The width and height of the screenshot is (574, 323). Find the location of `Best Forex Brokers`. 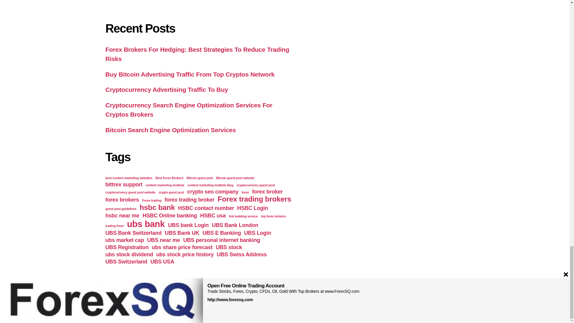

Best Forex Brokers is located at coordinates (169, 178).